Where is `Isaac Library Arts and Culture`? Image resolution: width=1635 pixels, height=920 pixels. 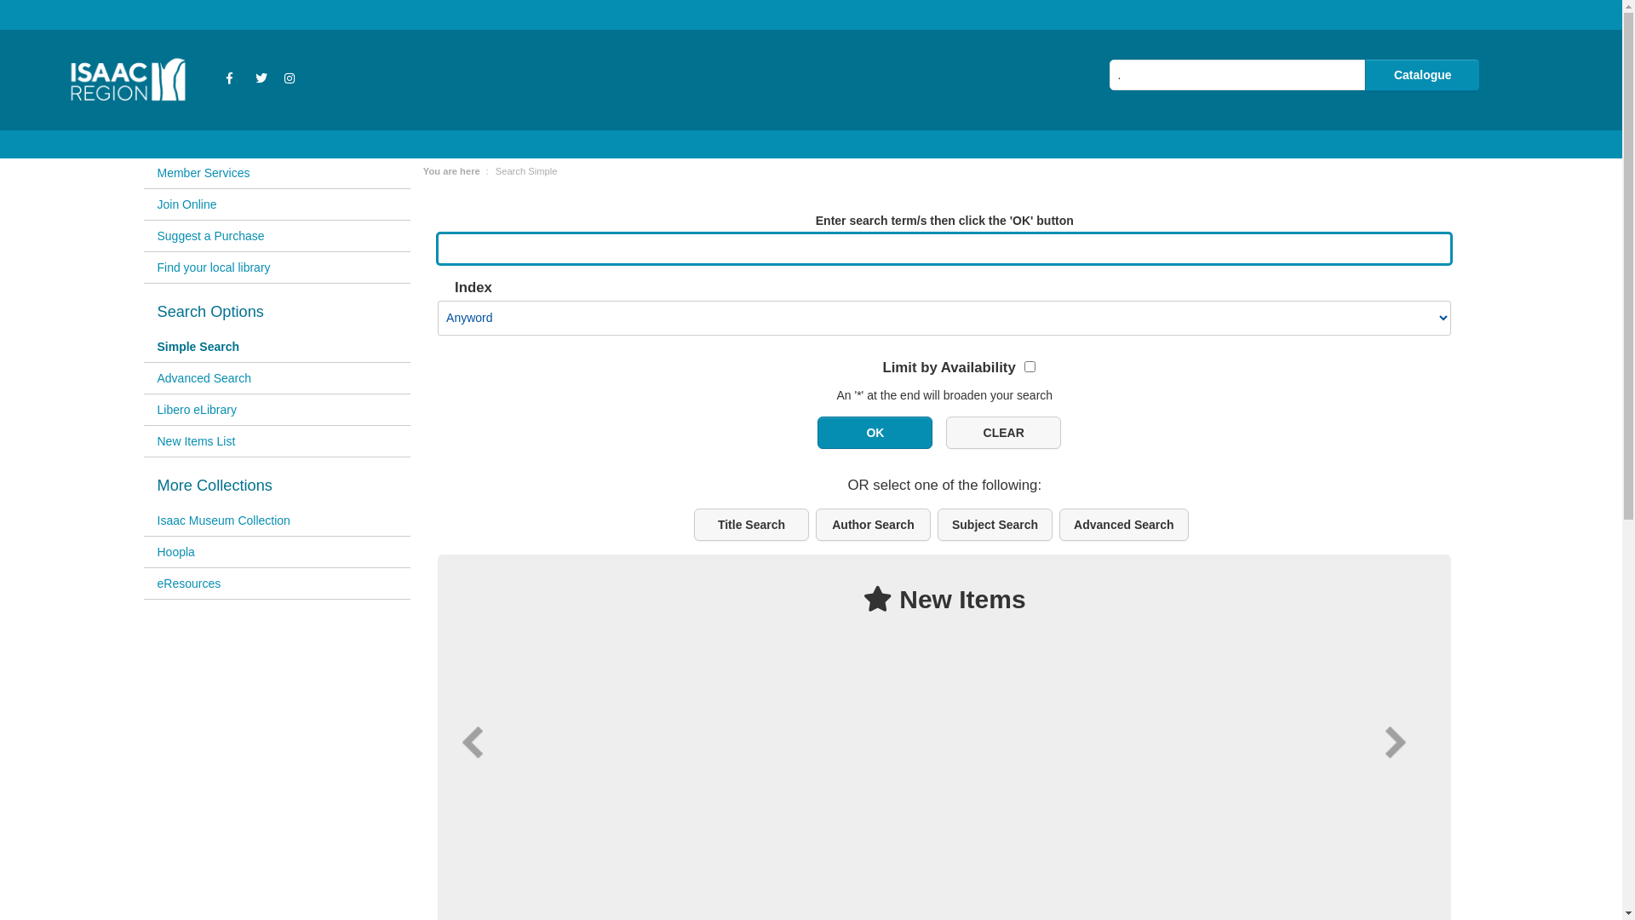 Isaac Library Arts and Culture is located at coordinates (131, 38).